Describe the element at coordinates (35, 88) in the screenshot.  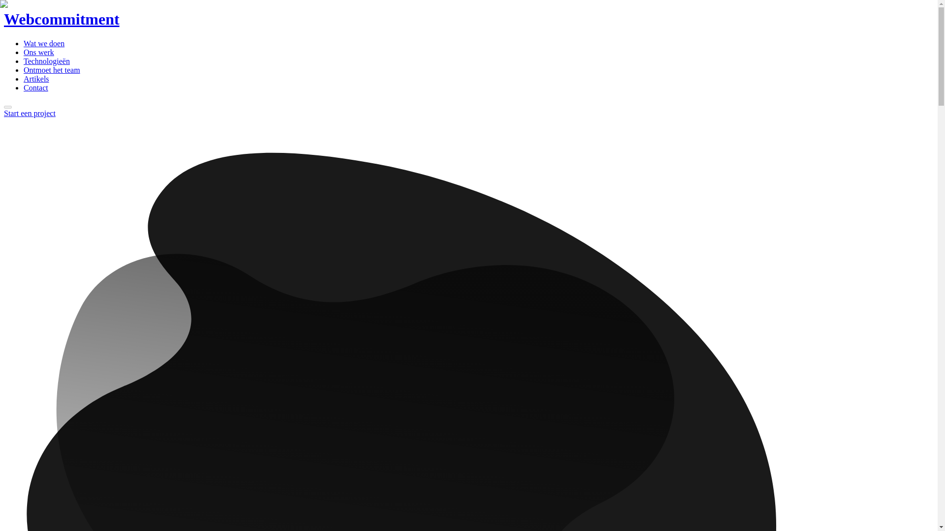
I see `Contact` at that location.